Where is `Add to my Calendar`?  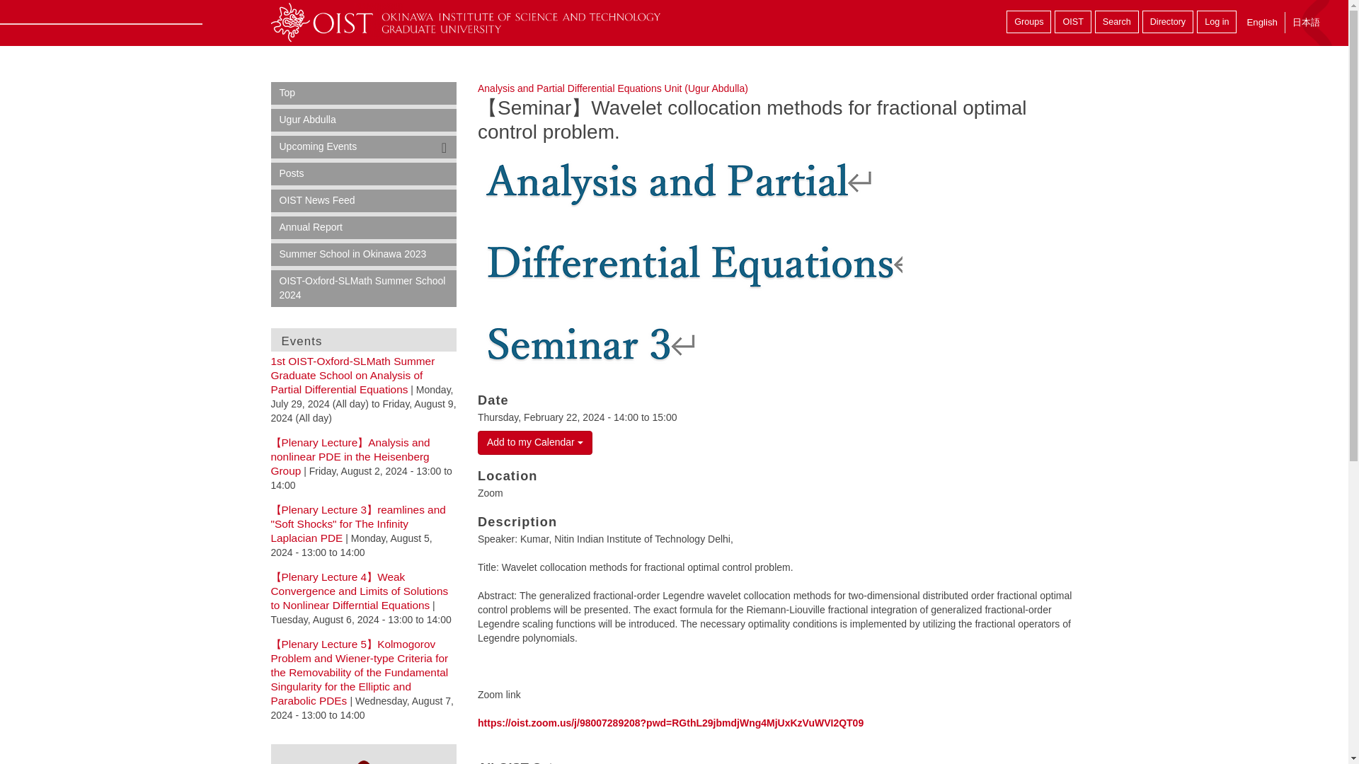 Add to my Calendar is located at coordinates (535, 443).